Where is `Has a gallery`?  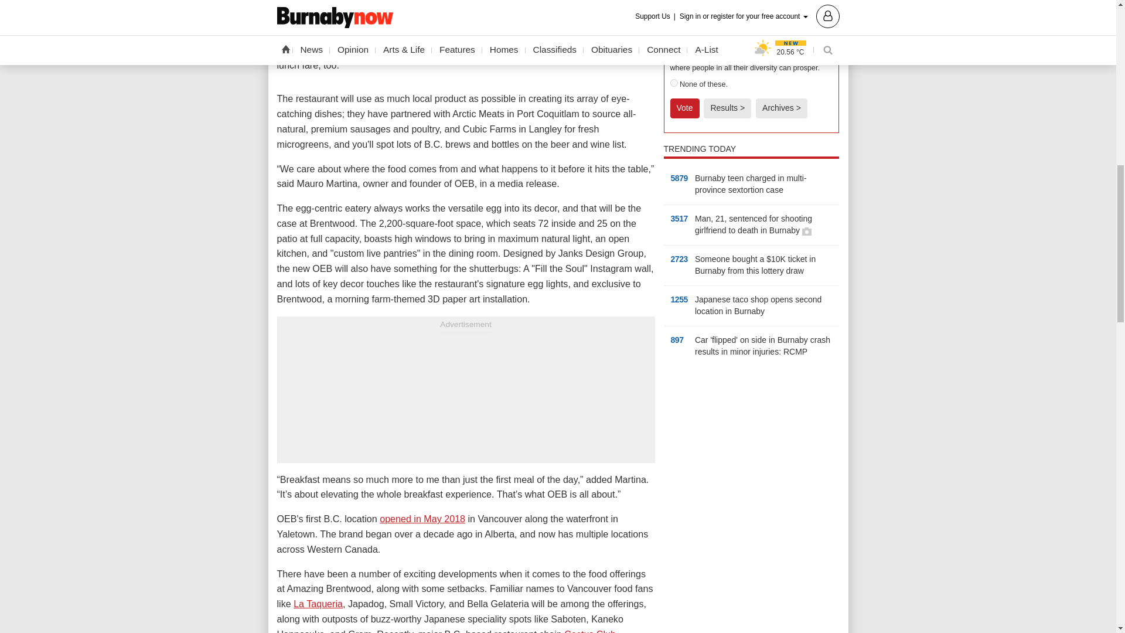
Has a gallery is located at coordinates (806, 231).